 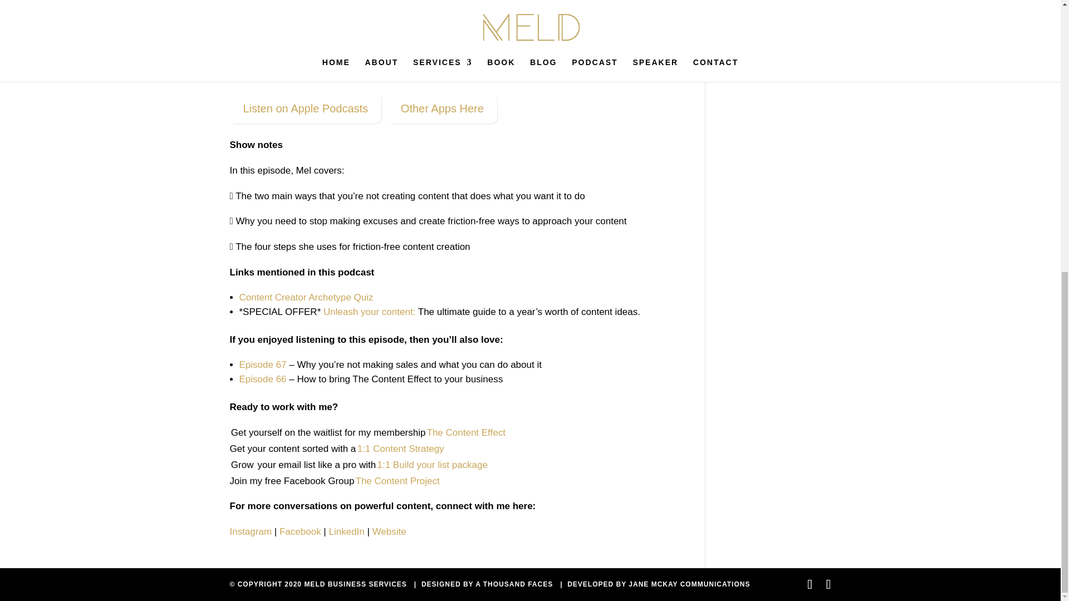 I want to click on 1:1 Build your list package, so click(x=432, y=465).